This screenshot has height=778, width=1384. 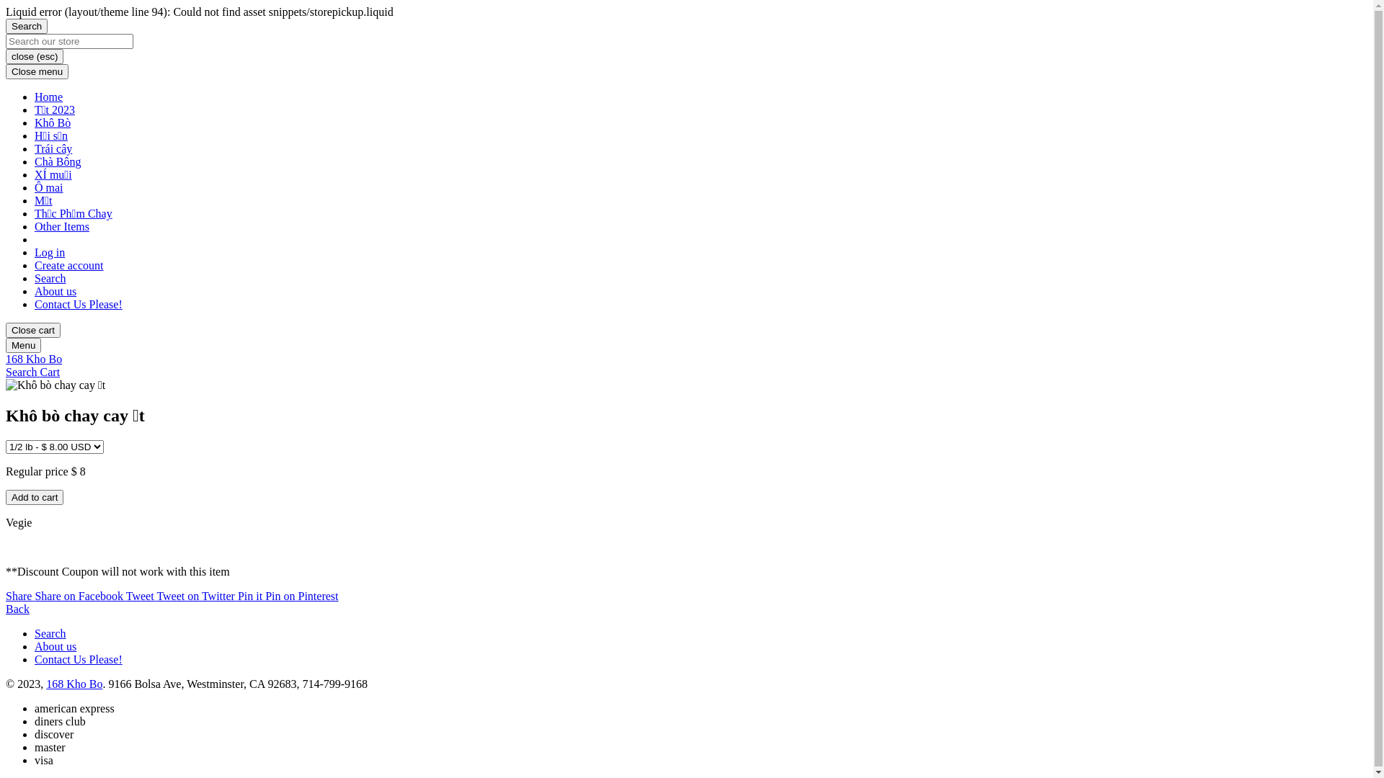 What do you see at coordinates (79, 660) in the screenshot?
I see `Contact Us Please!` at bounding box center [79, 660].